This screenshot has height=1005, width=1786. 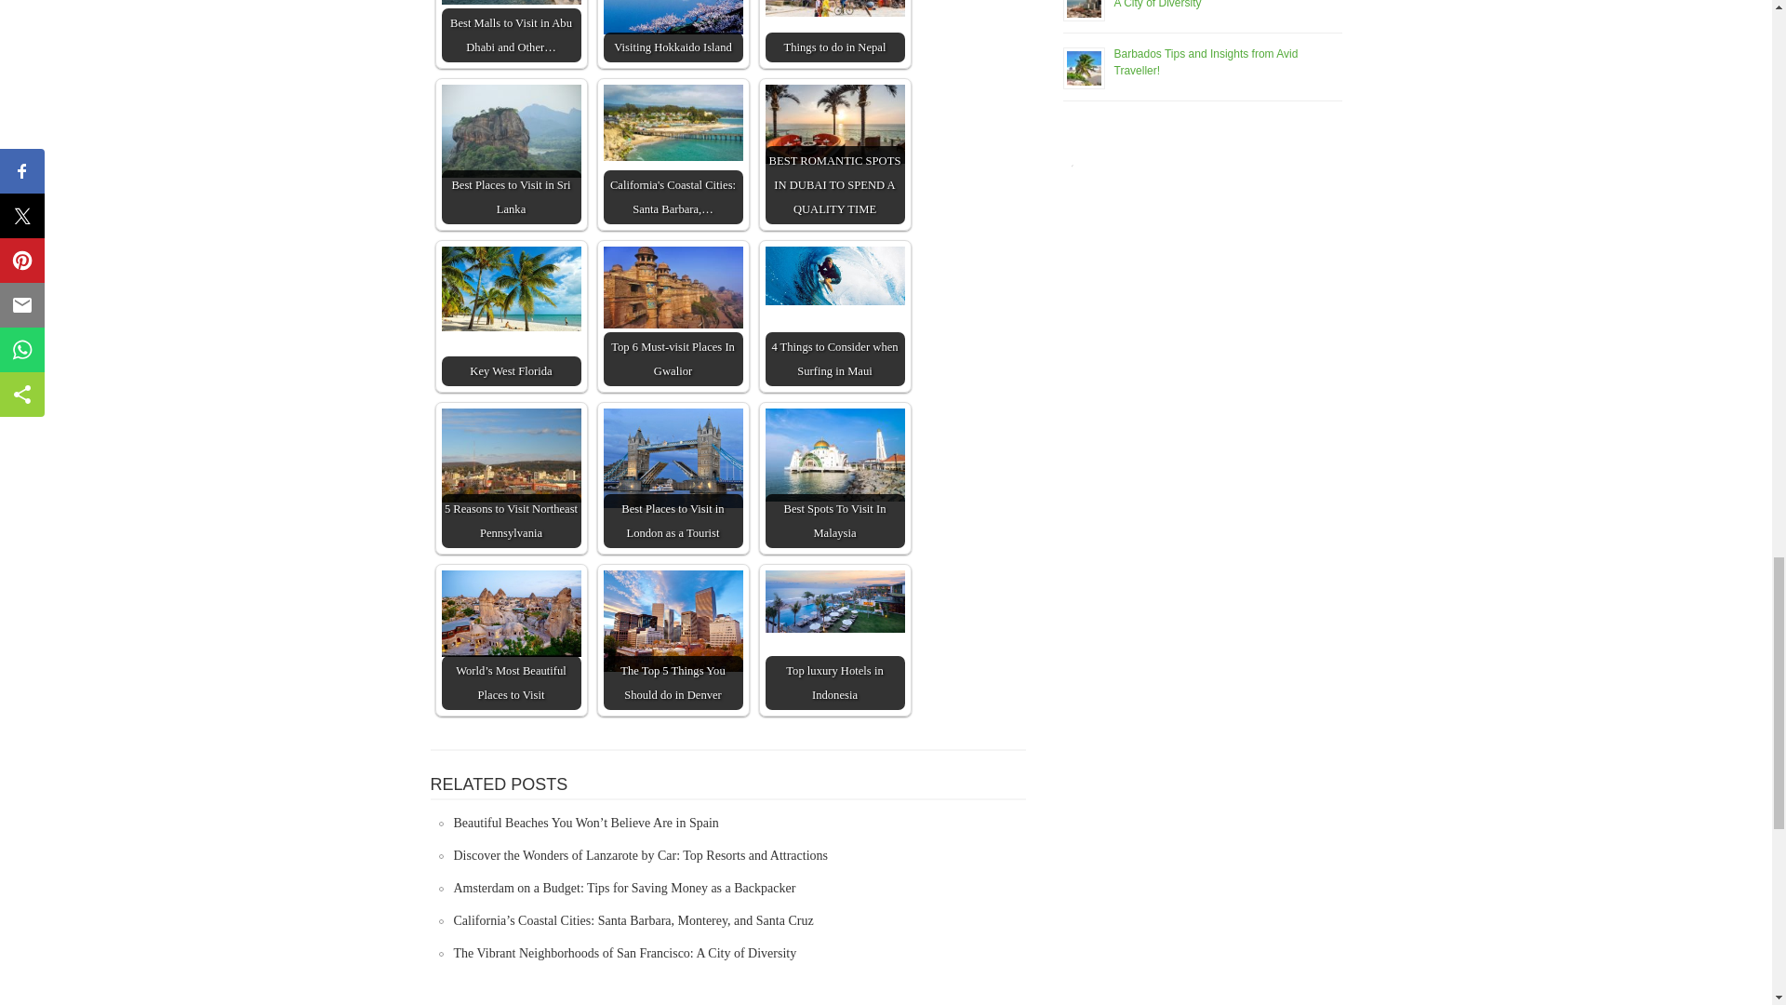 What do you see at coordinates (511, 154) in the screenshot?
I see `Best Places to Visit in Sri Lanka` at bounding box center [511, 154].